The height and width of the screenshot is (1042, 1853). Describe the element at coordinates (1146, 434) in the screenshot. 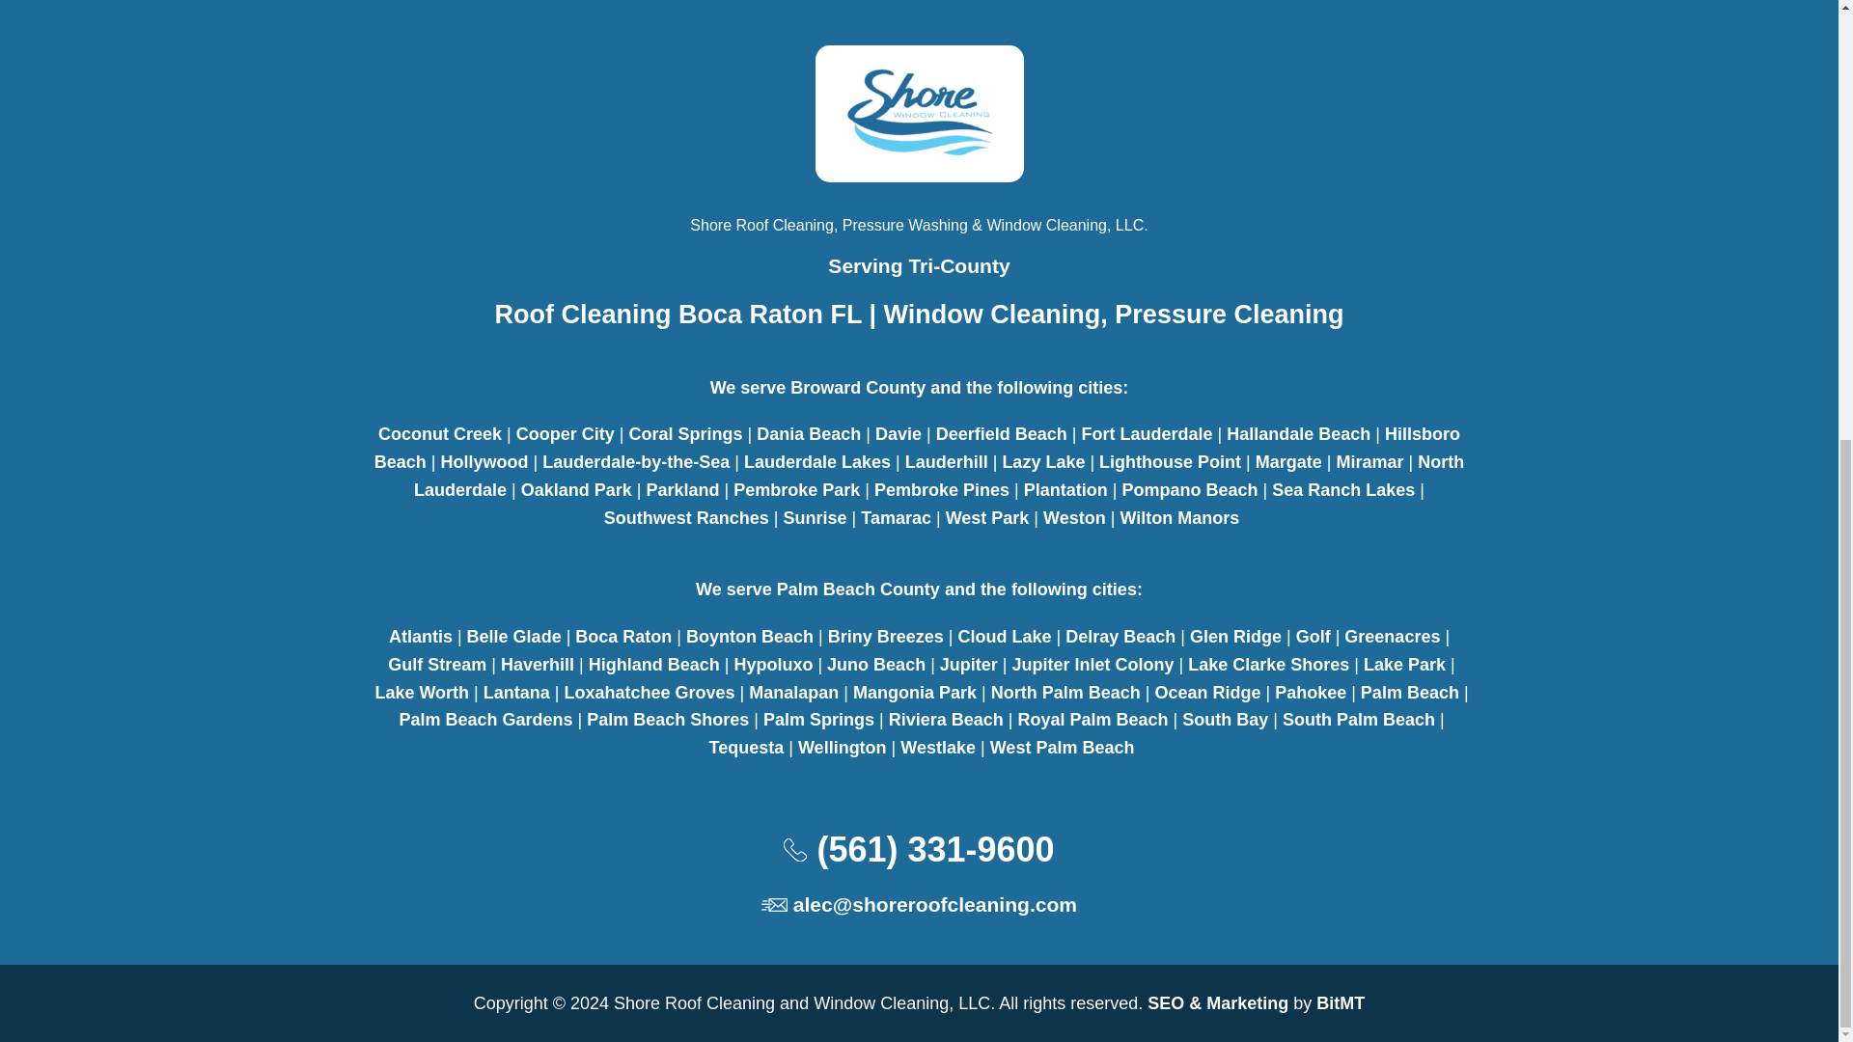

I see `Fort Lauderdale` at that location.